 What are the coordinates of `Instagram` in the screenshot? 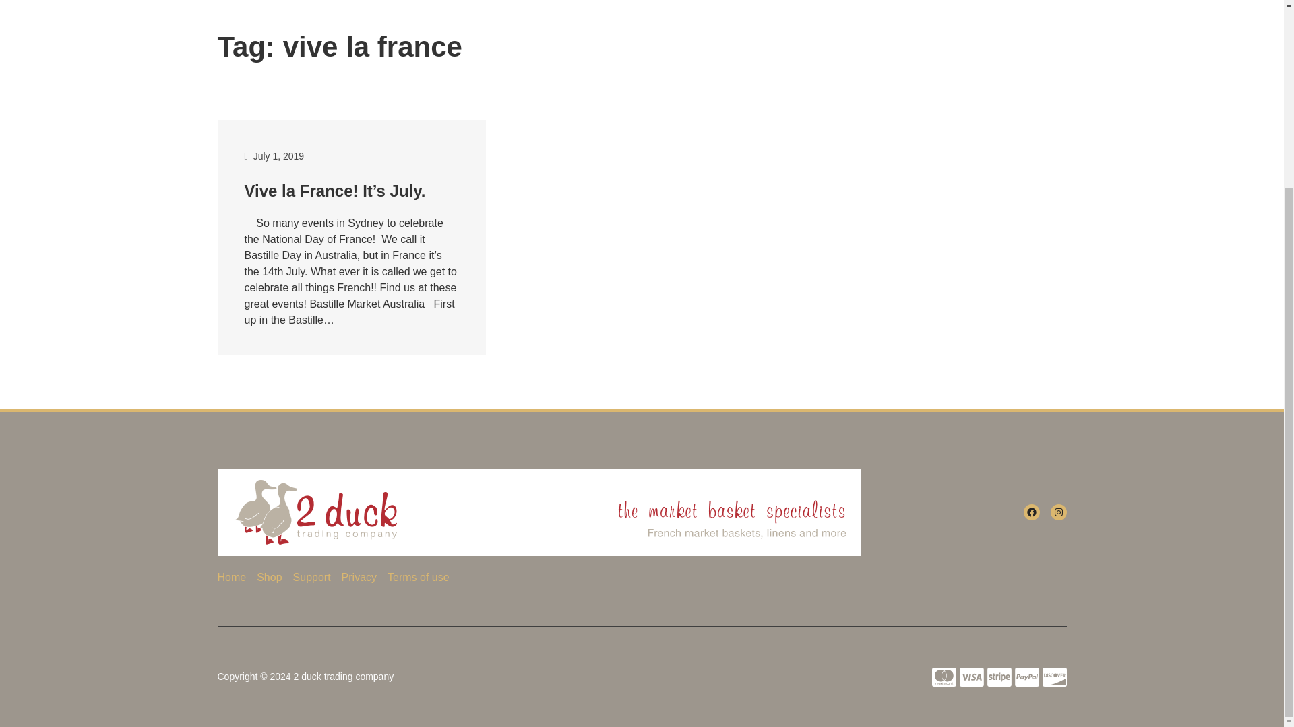 It's located at (1058, 512).